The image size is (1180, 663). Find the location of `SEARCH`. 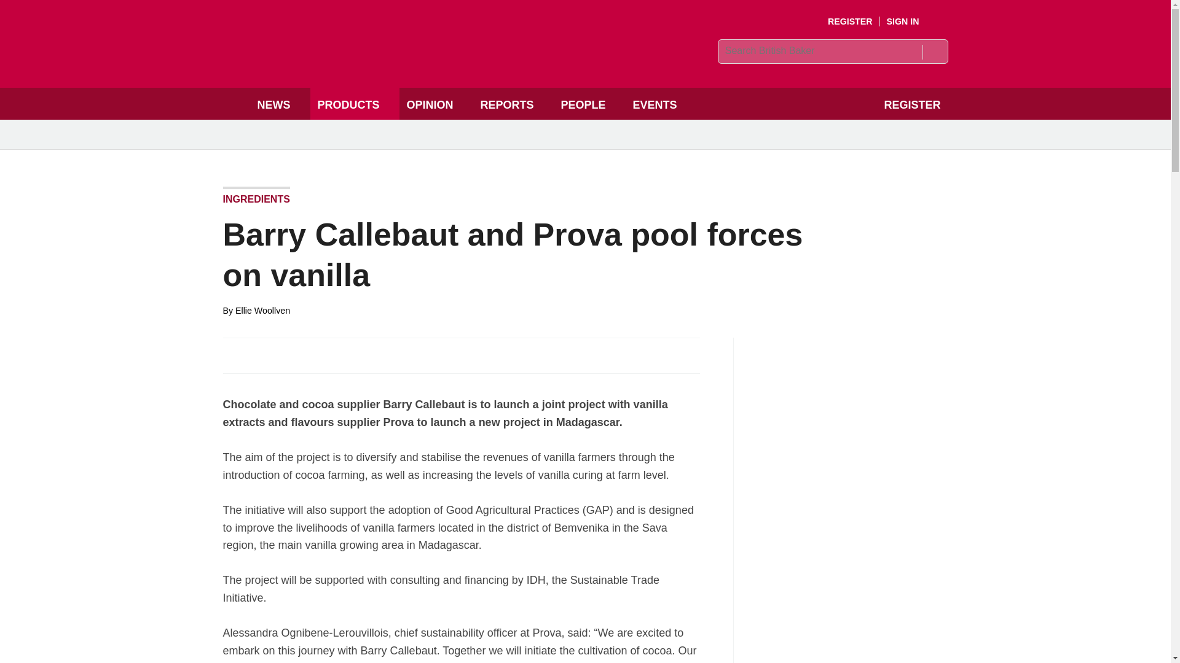

SEARCH is located at coordinates (935, 52).